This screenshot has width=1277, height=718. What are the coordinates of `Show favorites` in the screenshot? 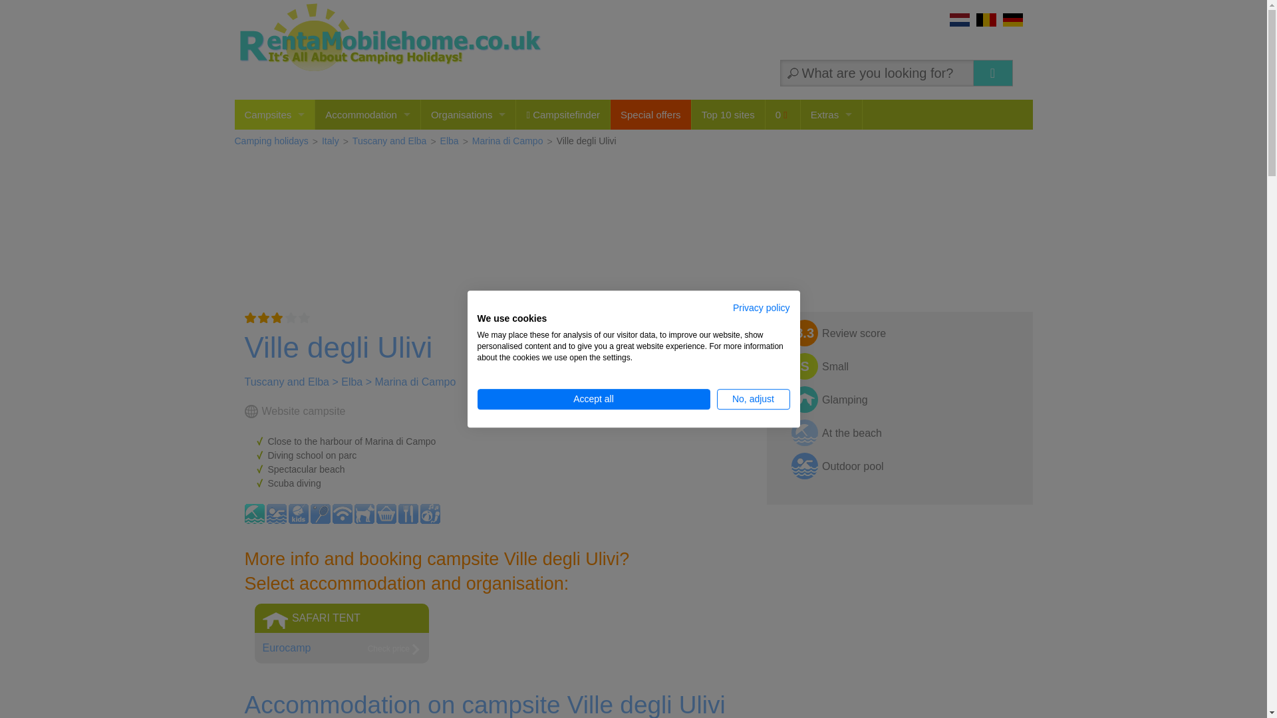 It's located at (782, 114).